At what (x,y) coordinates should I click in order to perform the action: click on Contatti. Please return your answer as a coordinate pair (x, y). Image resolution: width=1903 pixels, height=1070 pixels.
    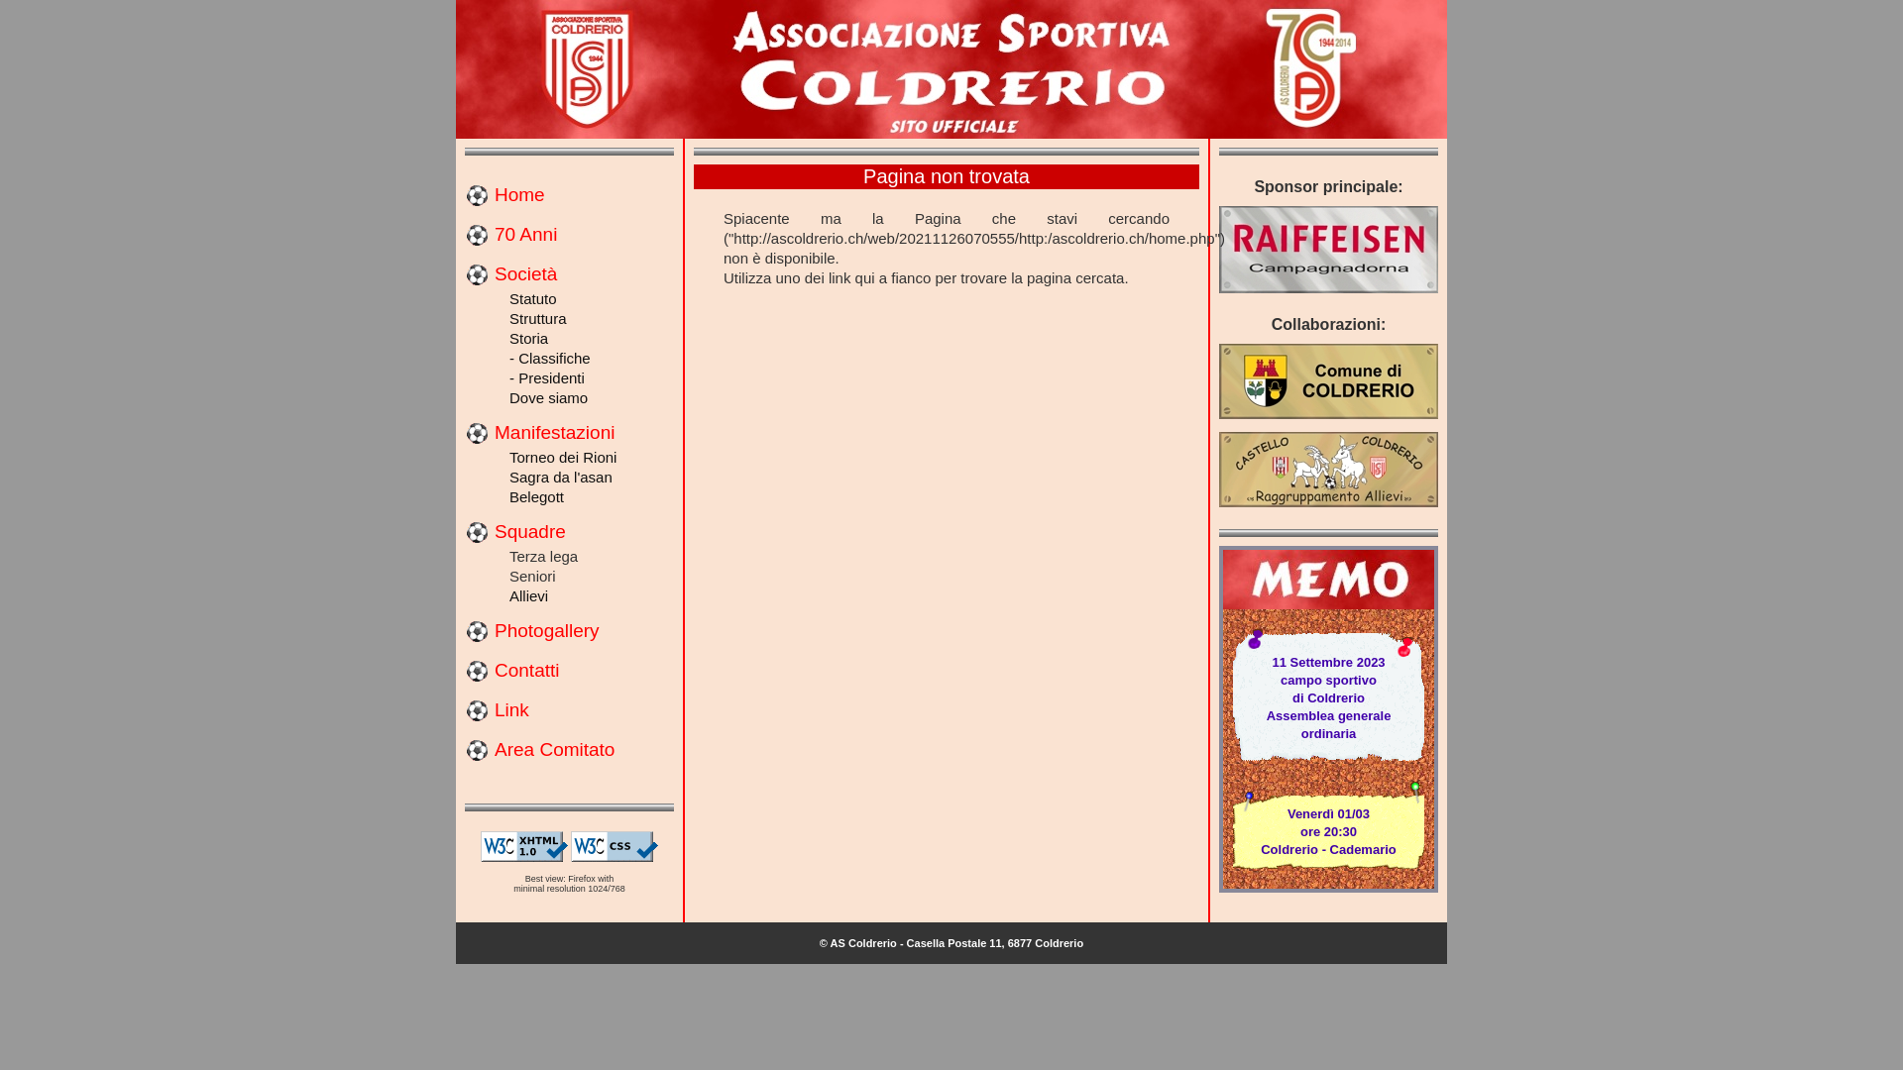
    Looking at the image, I should click on (527, 670).